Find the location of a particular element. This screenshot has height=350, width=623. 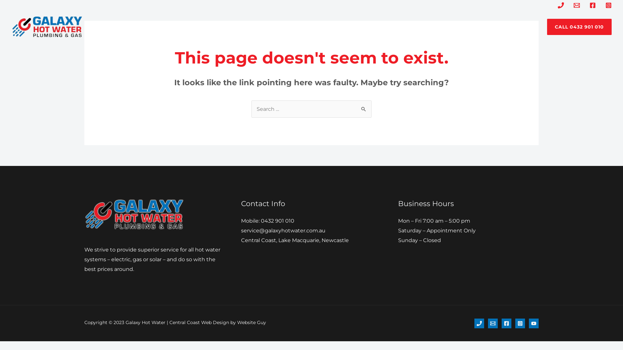

Contact Us is located at coordinates (386, 27).